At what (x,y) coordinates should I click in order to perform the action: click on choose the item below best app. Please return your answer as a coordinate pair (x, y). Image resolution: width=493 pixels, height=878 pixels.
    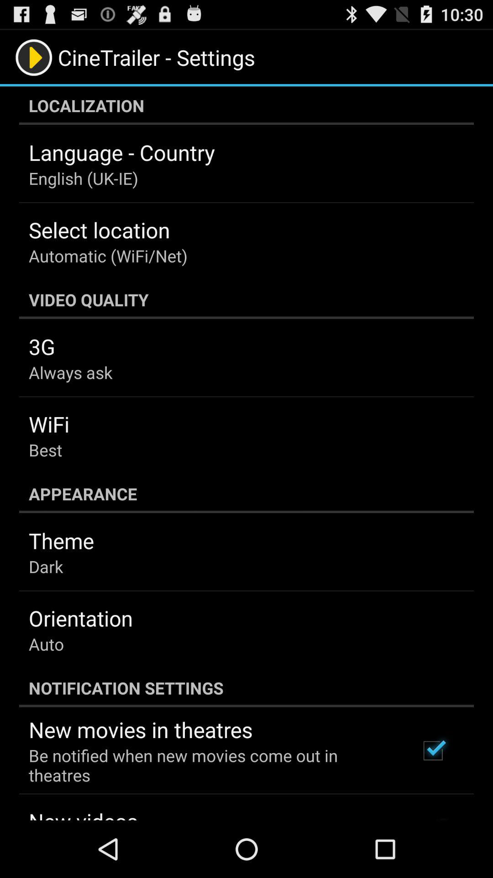
    Looking at the image, I should click on (246, 494).